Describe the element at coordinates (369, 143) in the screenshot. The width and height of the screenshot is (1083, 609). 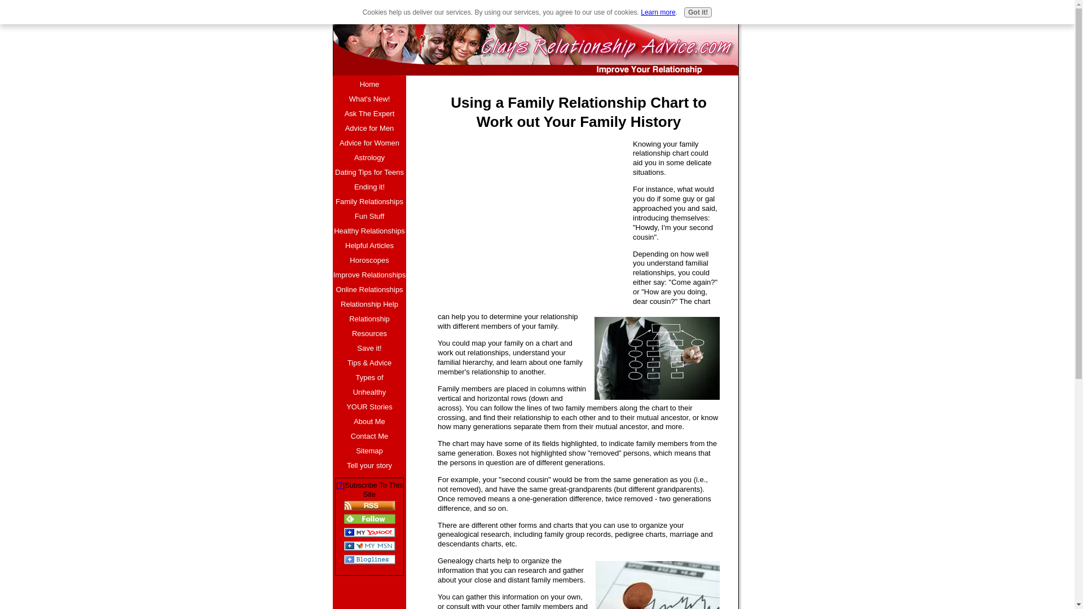
I see `Advice for Women` at that location.